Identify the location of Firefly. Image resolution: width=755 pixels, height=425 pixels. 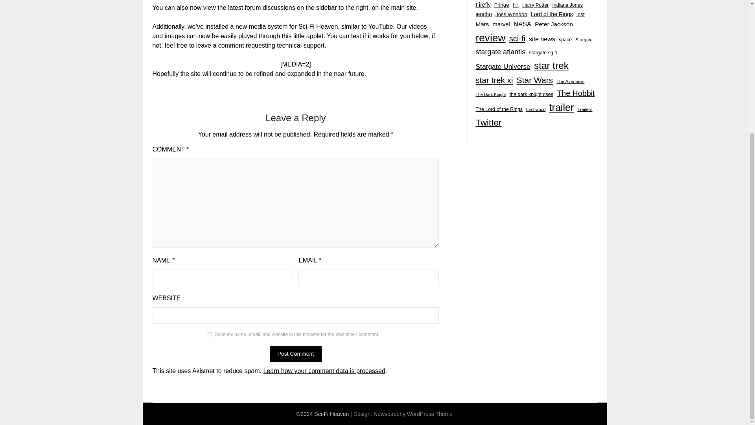
(483, 5).